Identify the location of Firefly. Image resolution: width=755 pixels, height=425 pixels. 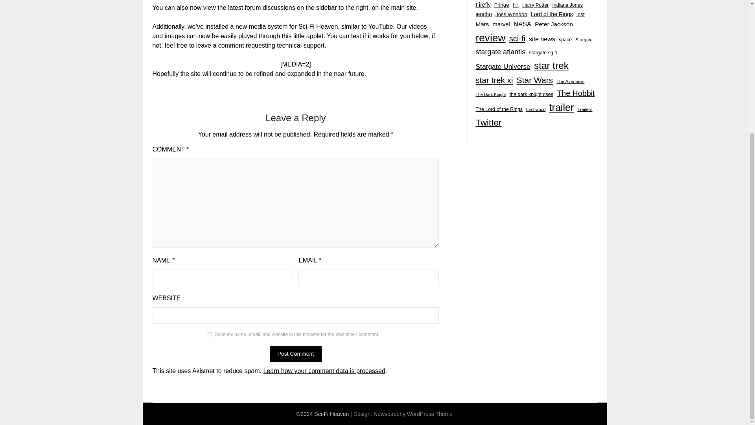
(483, 5).